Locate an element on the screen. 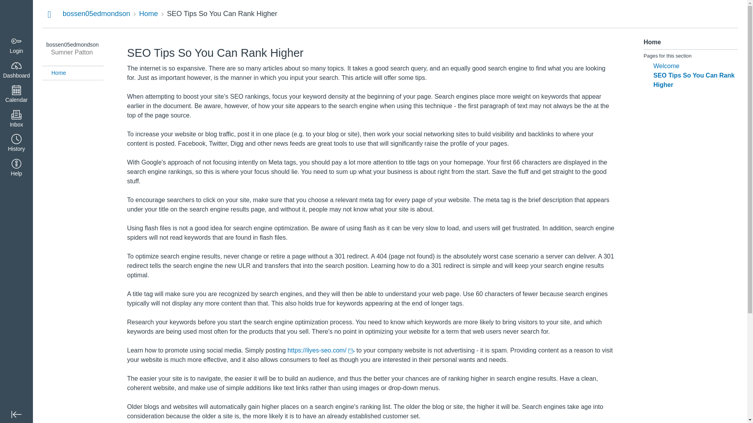  Home is located at coordinates (149, 13).